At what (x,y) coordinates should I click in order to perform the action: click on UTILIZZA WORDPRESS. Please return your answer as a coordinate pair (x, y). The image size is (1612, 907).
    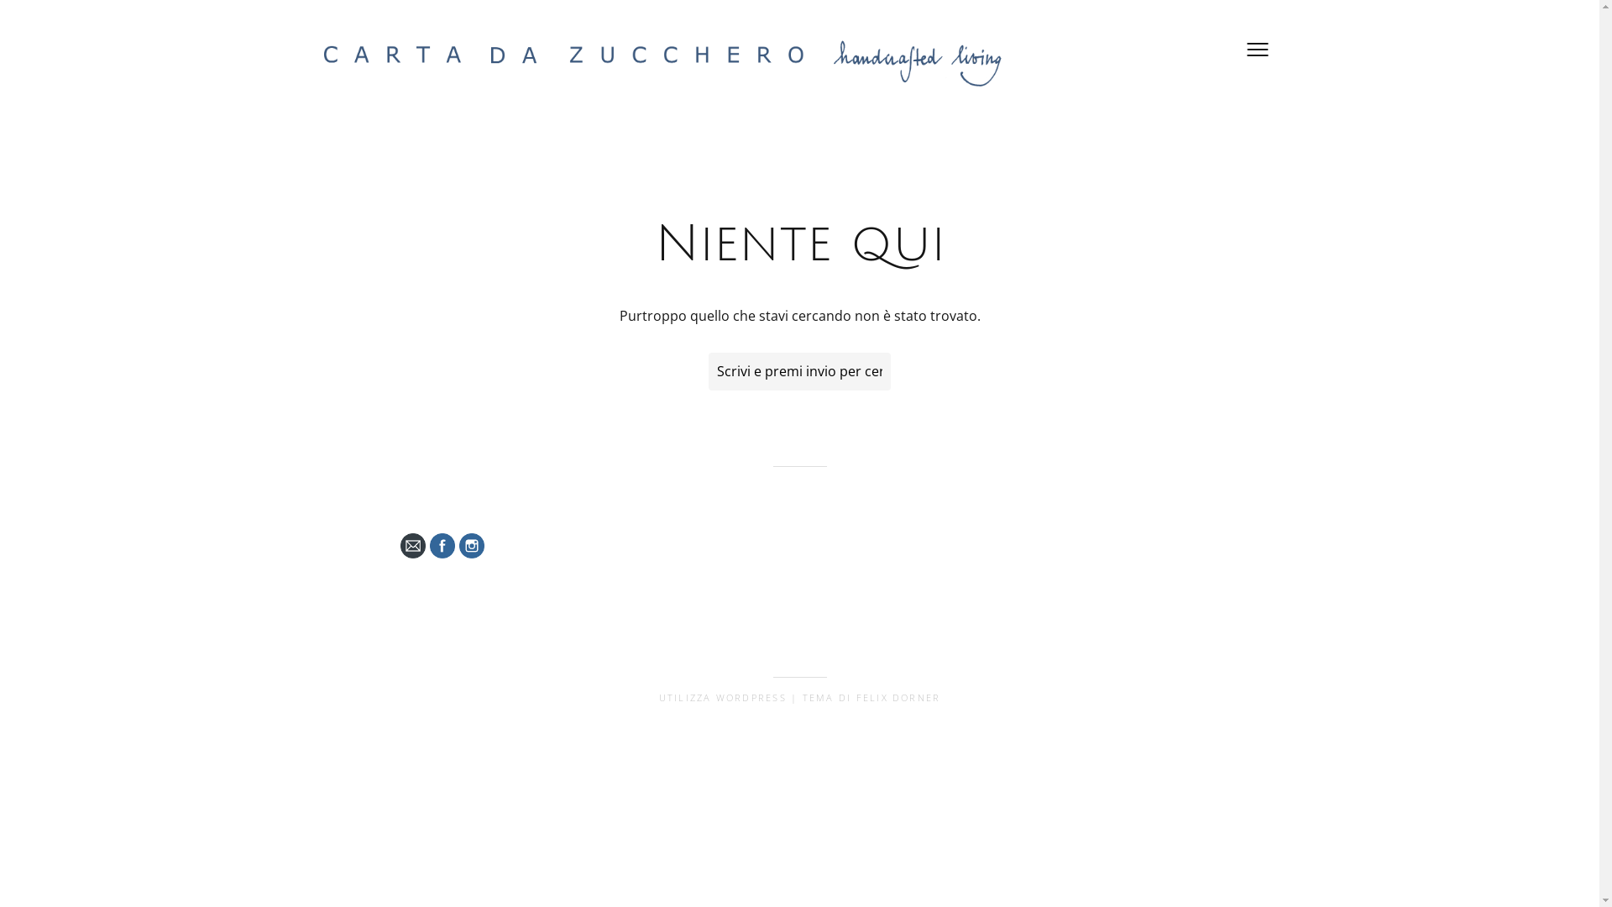
    Looking at the image, I should click on (723, 697).